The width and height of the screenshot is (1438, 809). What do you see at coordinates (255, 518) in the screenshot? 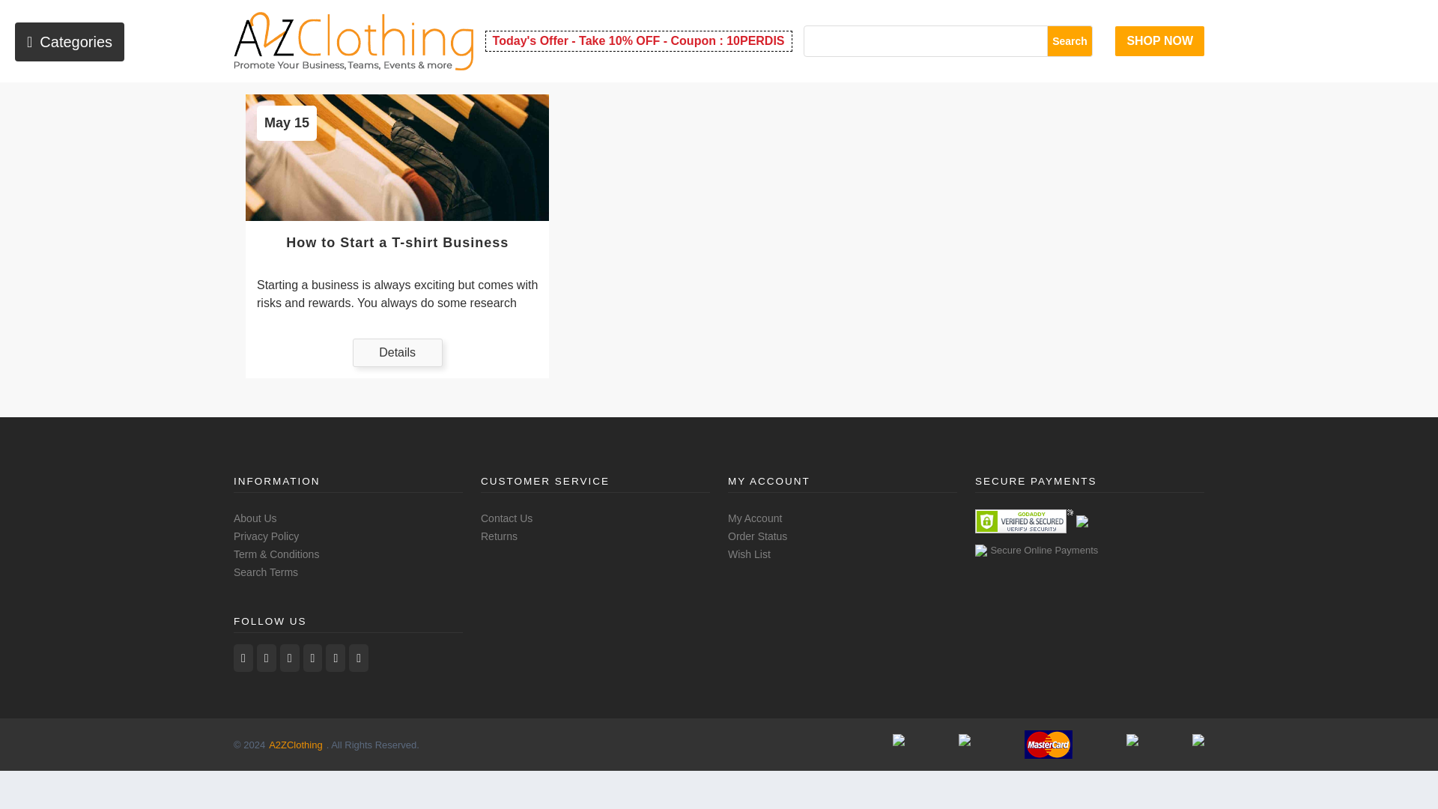
I see `About Us` at bounding box center [255, 518].